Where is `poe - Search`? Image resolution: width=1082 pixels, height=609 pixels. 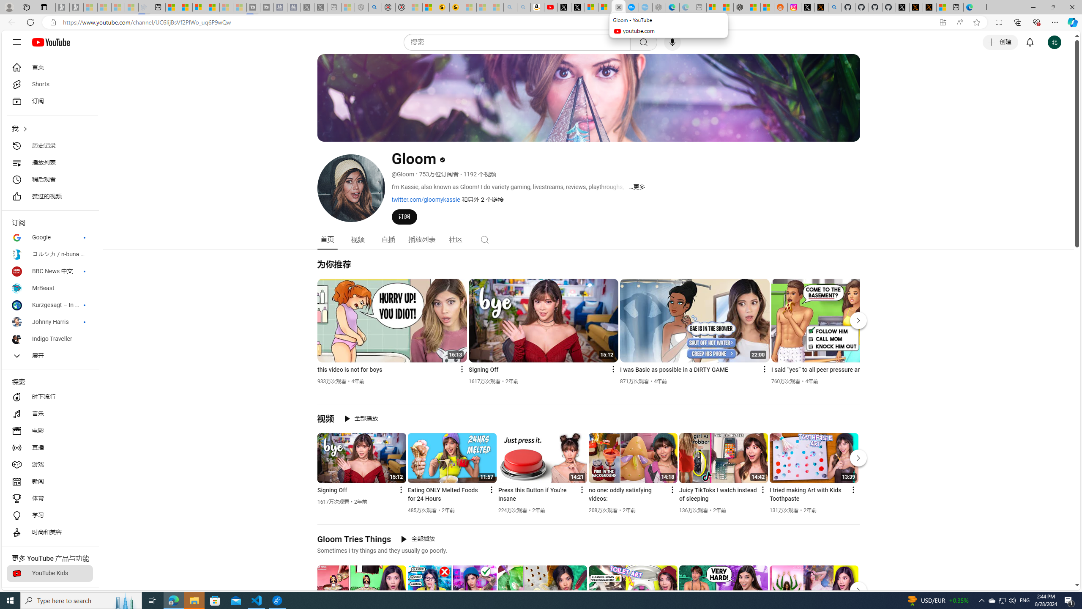 poe - Search is located at coordinates (374, 7).